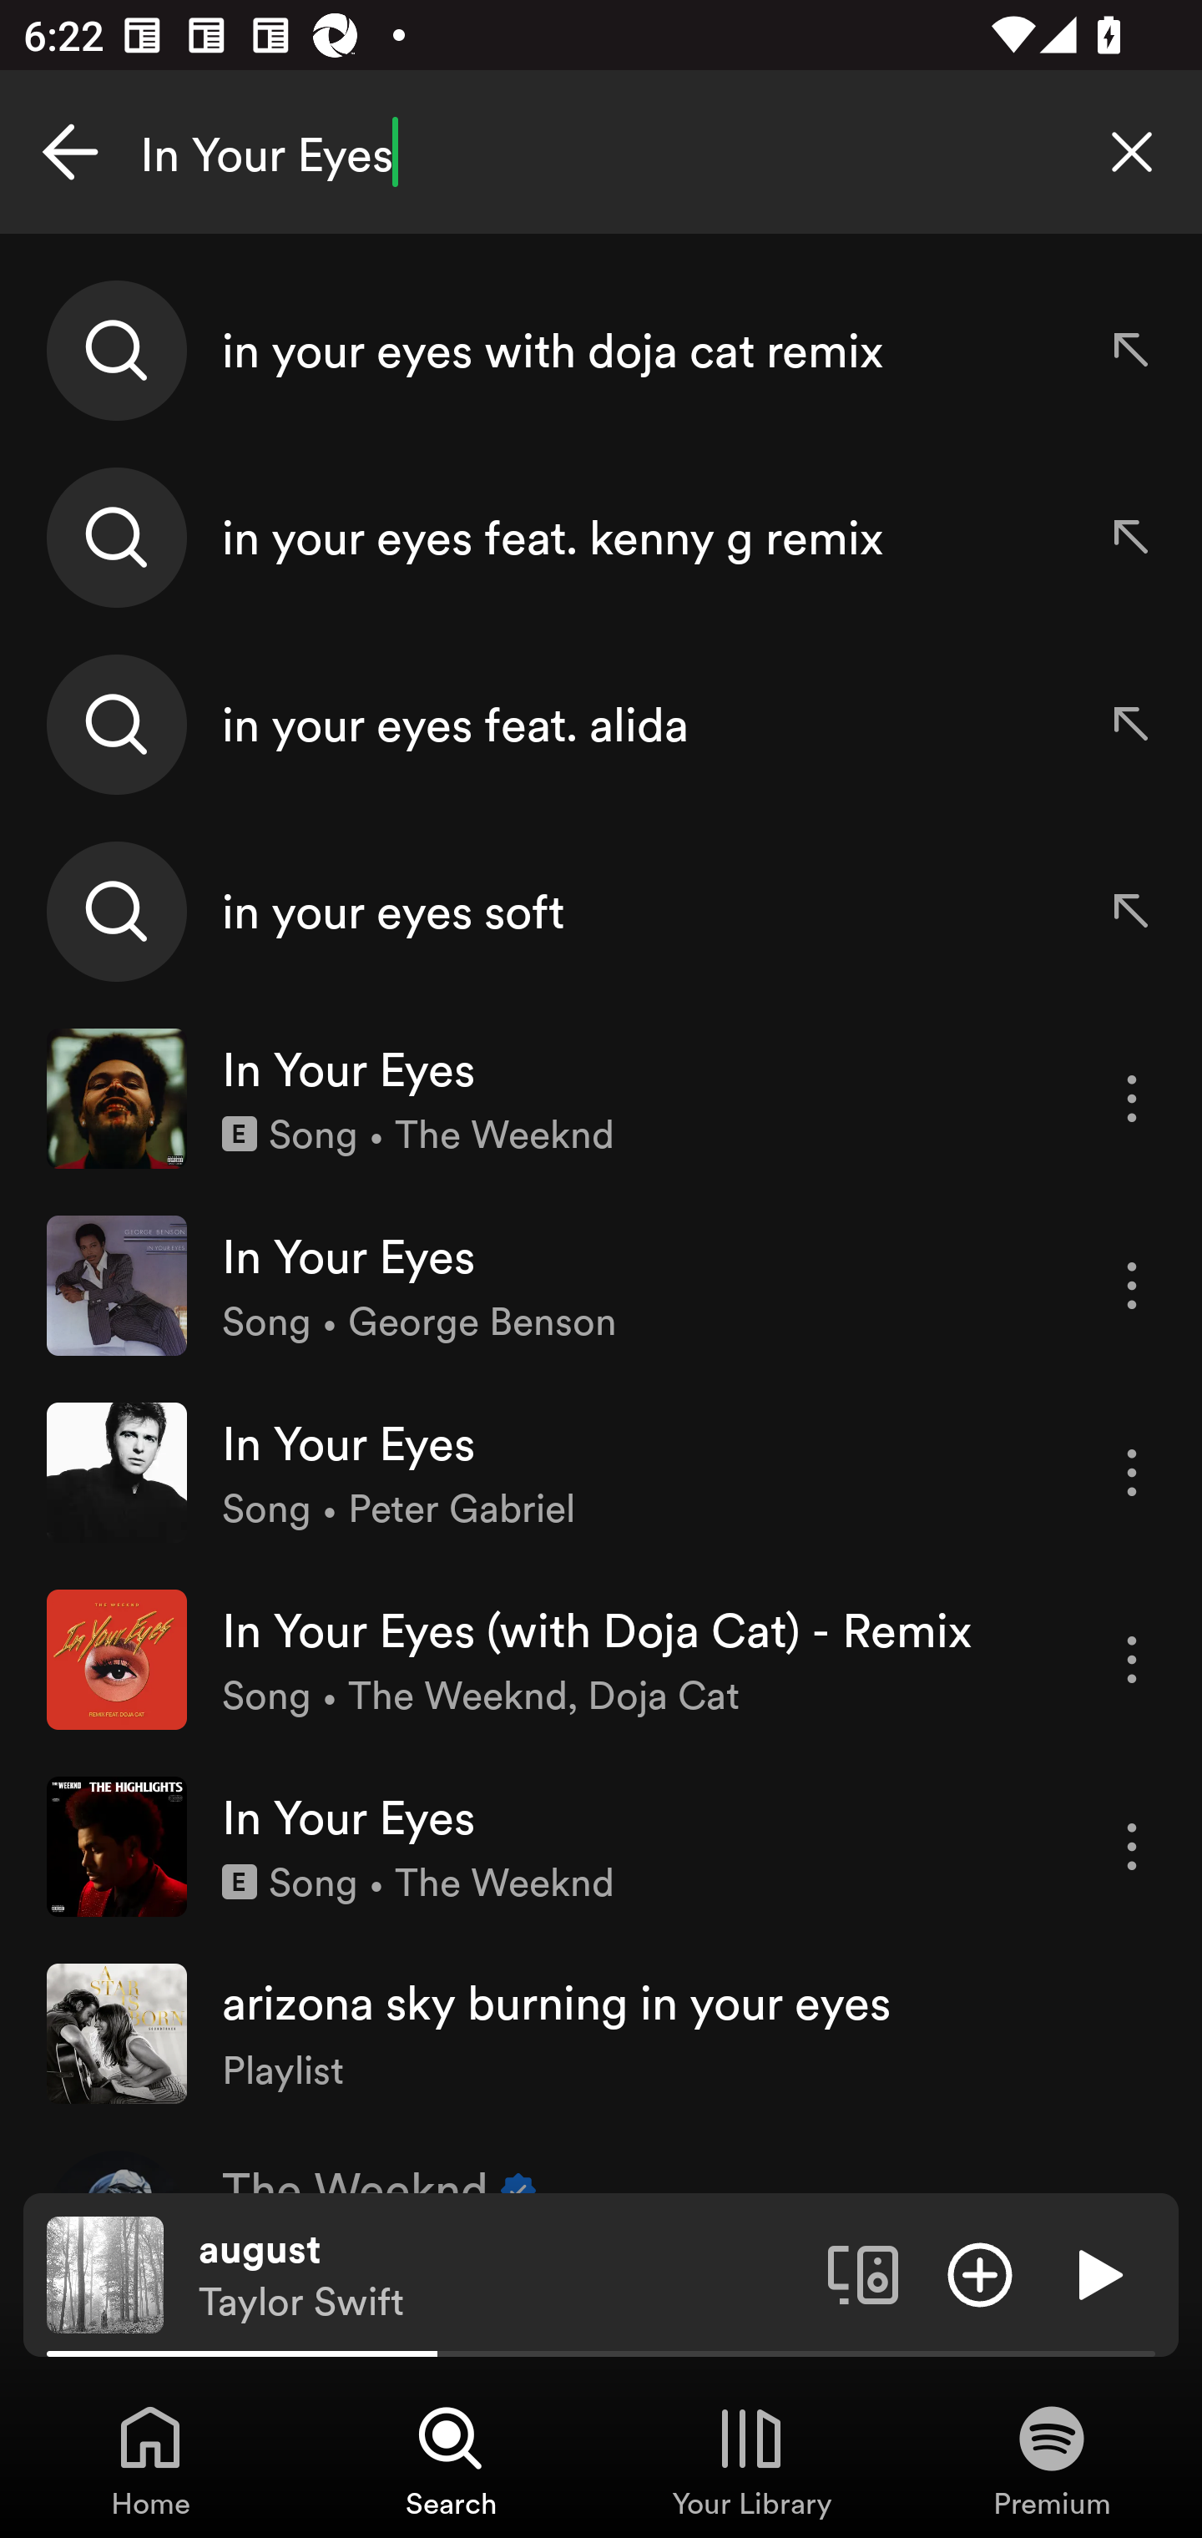 This screenshot has height=2538, width=1202. Describe the element at coordinates (863, 2273) in the screenshot. I see `Connect to a device. Opens the devices menu` at that location.